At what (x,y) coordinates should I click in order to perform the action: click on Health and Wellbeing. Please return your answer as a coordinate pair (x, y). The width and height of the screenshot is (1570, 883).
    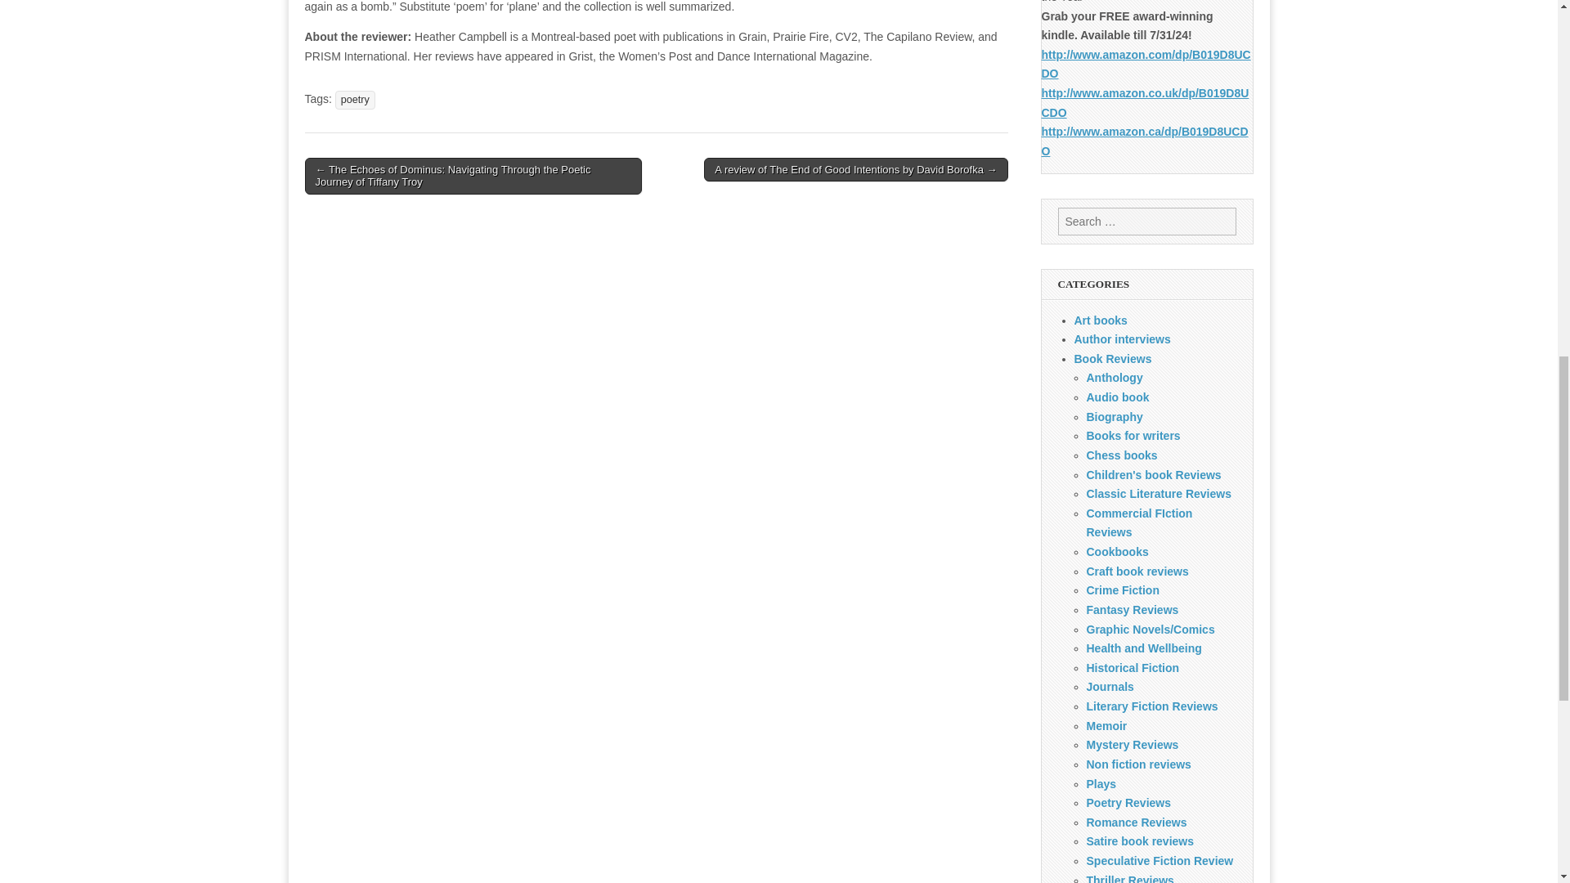
    Looking at the image, I should click on (1143, 648).